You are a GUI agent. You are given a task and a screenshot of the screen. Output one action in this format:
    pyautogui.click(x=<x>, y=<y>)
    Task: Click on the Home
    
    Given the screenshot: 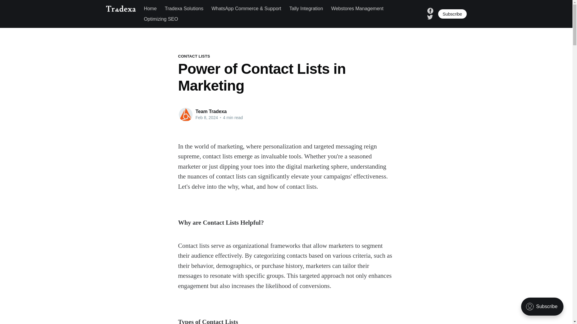 What is the action you would take?
    pyautogui.click(x=150, y=8)
    